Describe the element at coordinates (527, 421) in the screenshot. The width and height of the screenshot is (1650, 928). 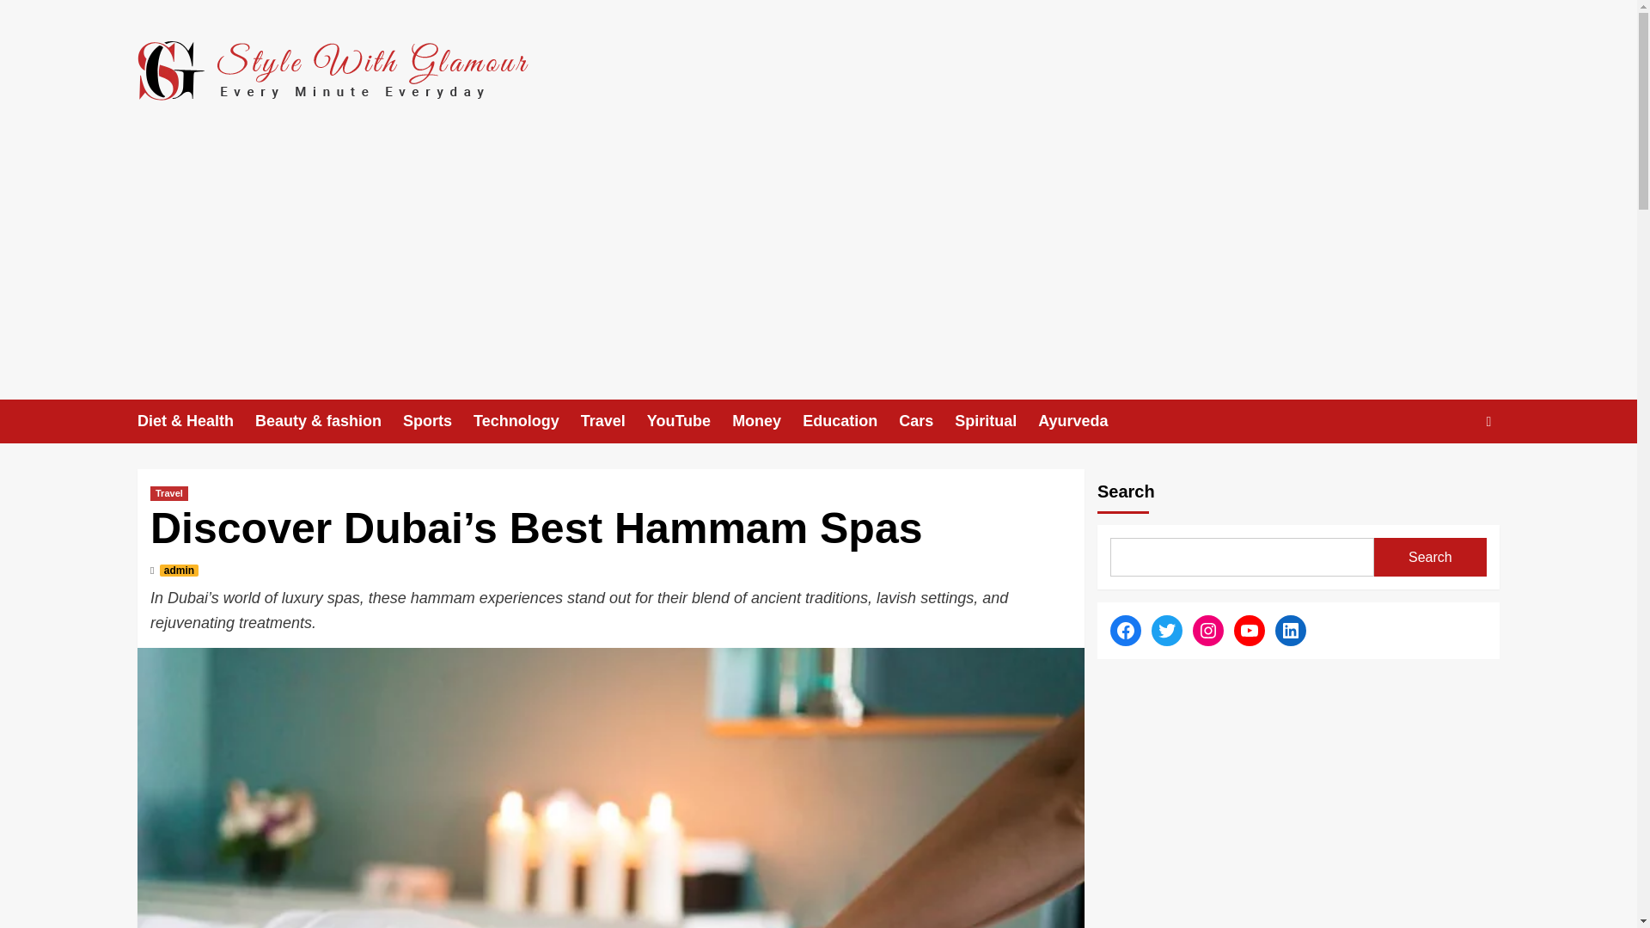
I see `Technology` at that location.